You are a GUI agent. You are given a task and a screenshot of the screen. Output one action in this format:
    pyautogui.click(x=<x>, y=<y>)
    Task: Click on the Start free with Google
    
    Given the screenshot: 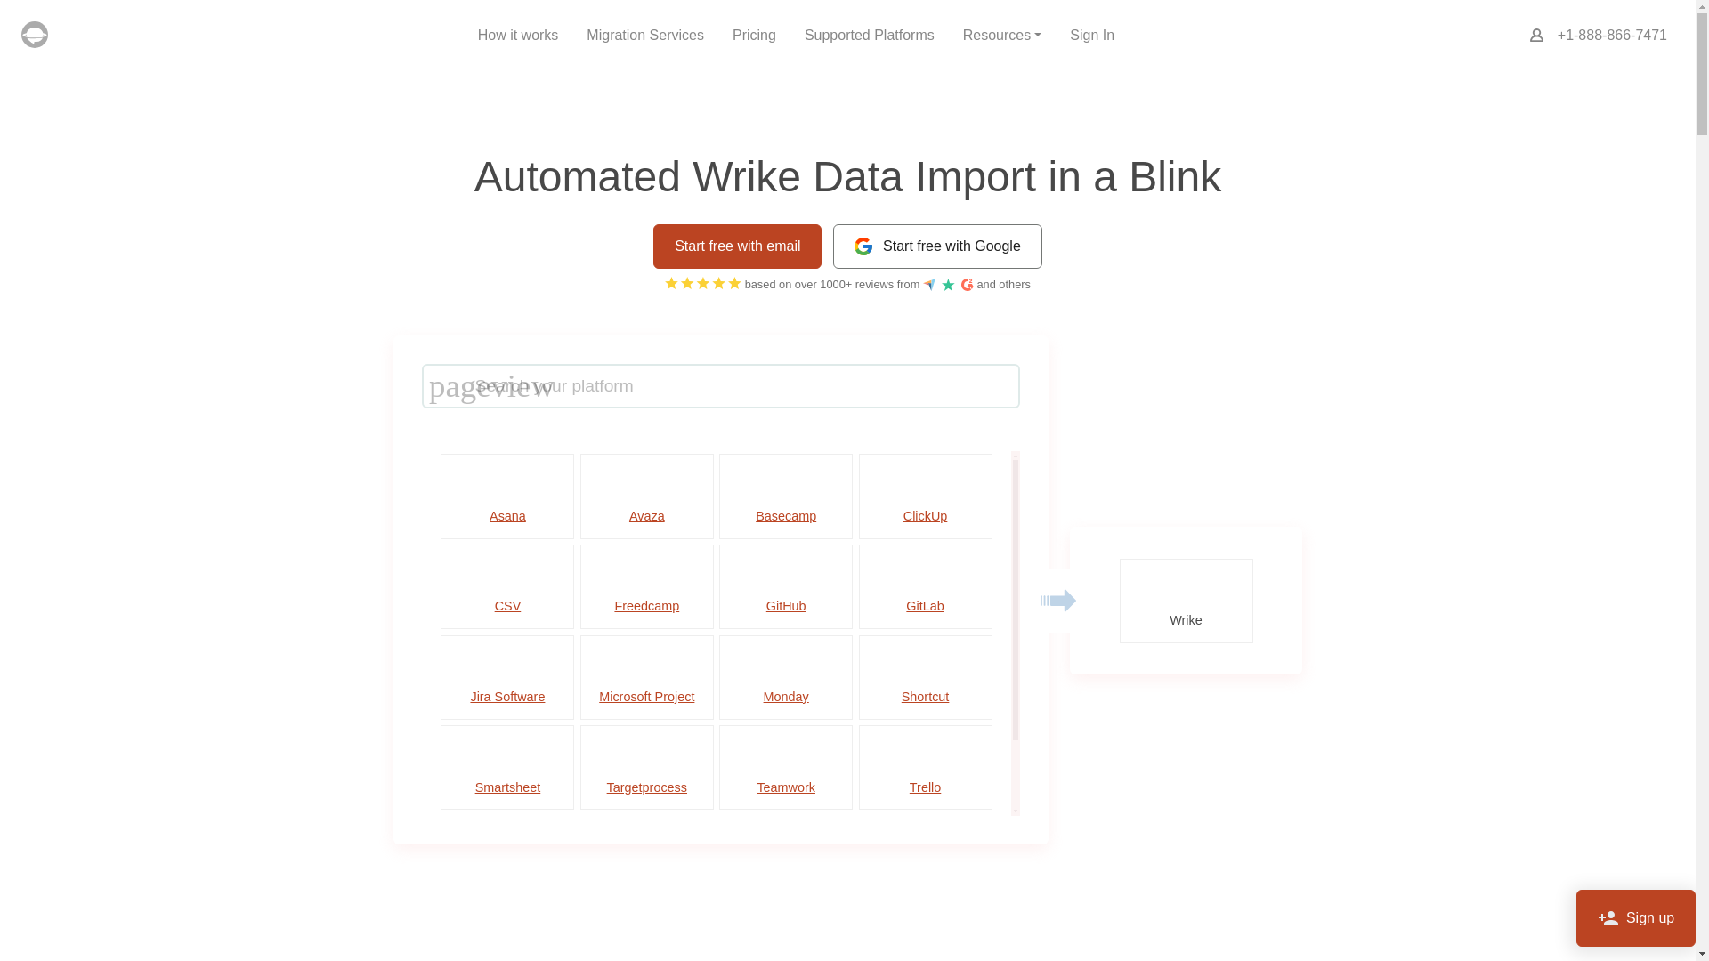 What is the action you would take?
    pyautogui.click(x=938, y=246)
    